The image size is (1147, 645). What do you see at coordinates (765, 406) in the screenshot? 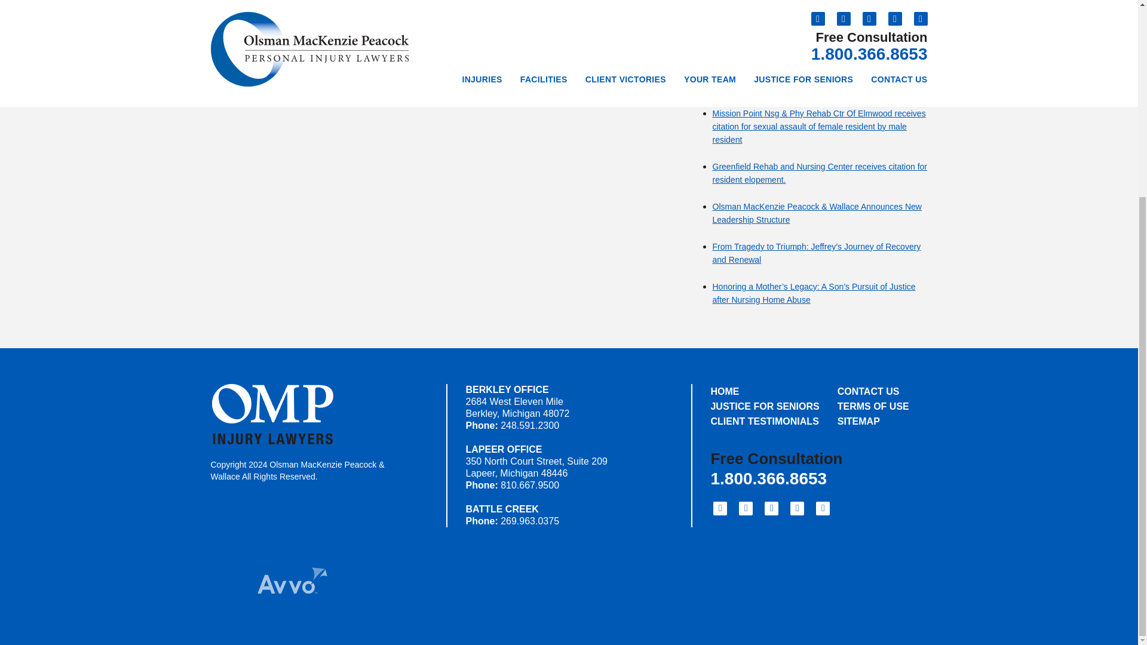
I see `Justice for Seniors` at bounding box center [765, 406].